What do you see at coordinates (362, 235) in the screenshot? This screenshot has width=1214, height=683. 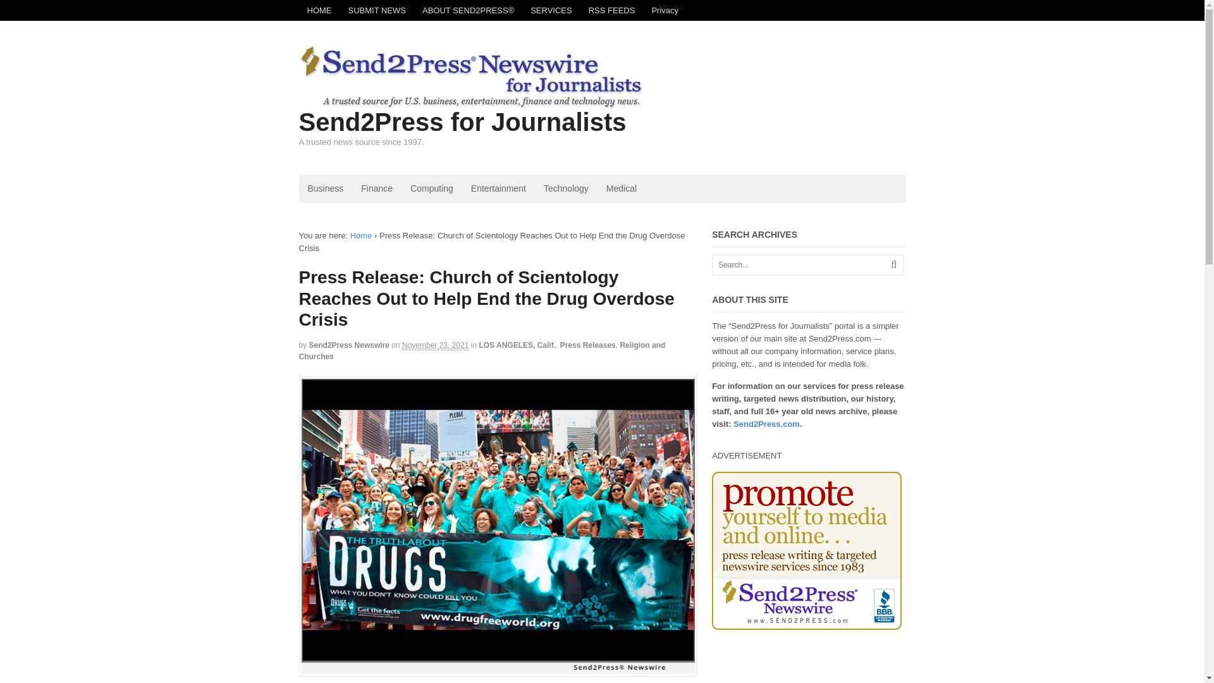 I see `Send2Press for Journalists` at bounding box center [362, 235].